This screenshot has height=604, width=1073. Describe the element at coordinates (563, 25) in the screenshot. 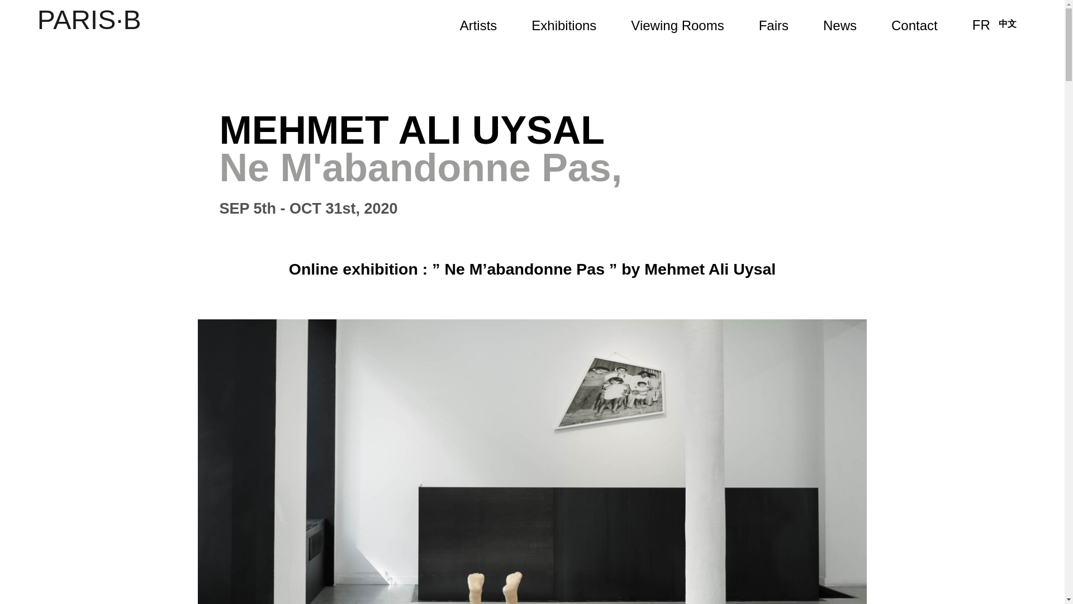

I see `Latest Exhibitions` at that location.